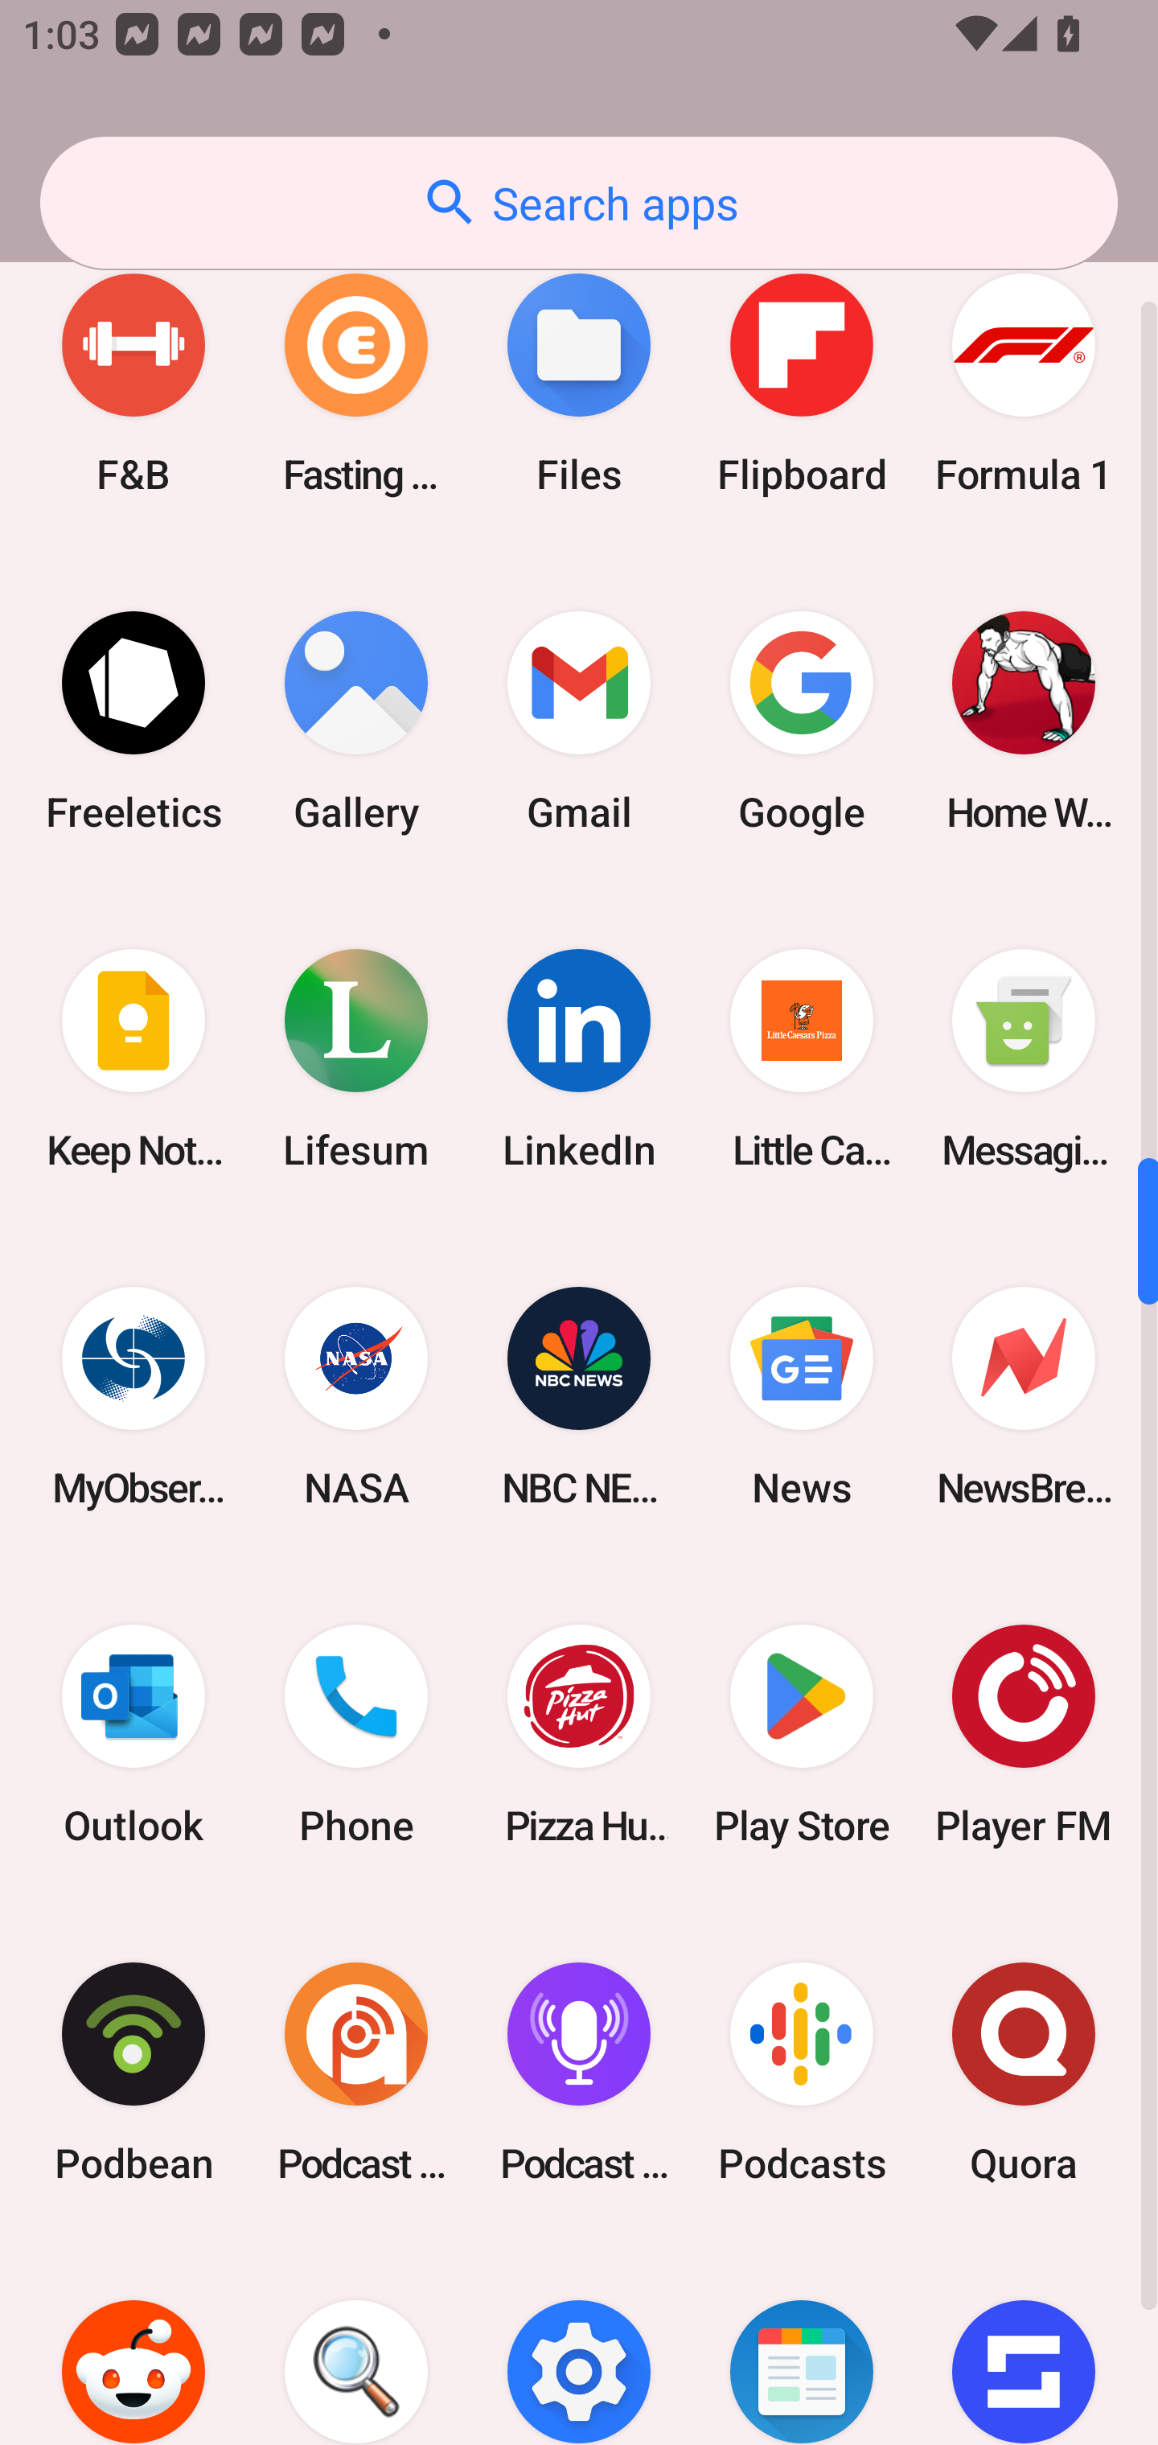 Image resolution: width=1158 pixels, height=2445 pixels. I want to click on Lifesum, so click(356, 1058).